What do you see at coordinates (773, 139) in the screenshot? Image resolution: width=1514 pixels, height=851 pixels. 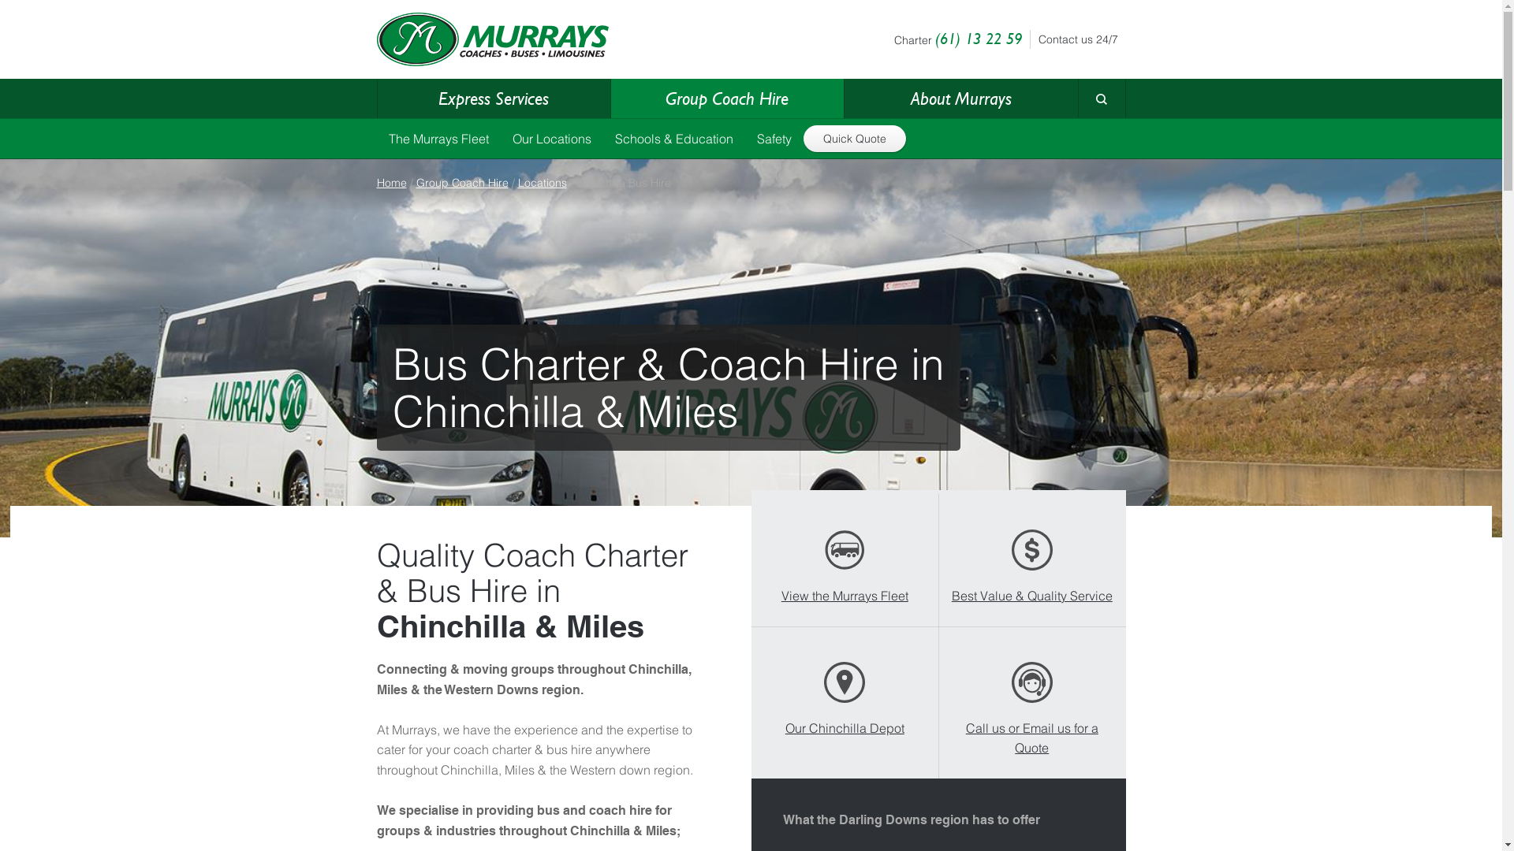 I see `Safety` at bounding box center [773, 139].